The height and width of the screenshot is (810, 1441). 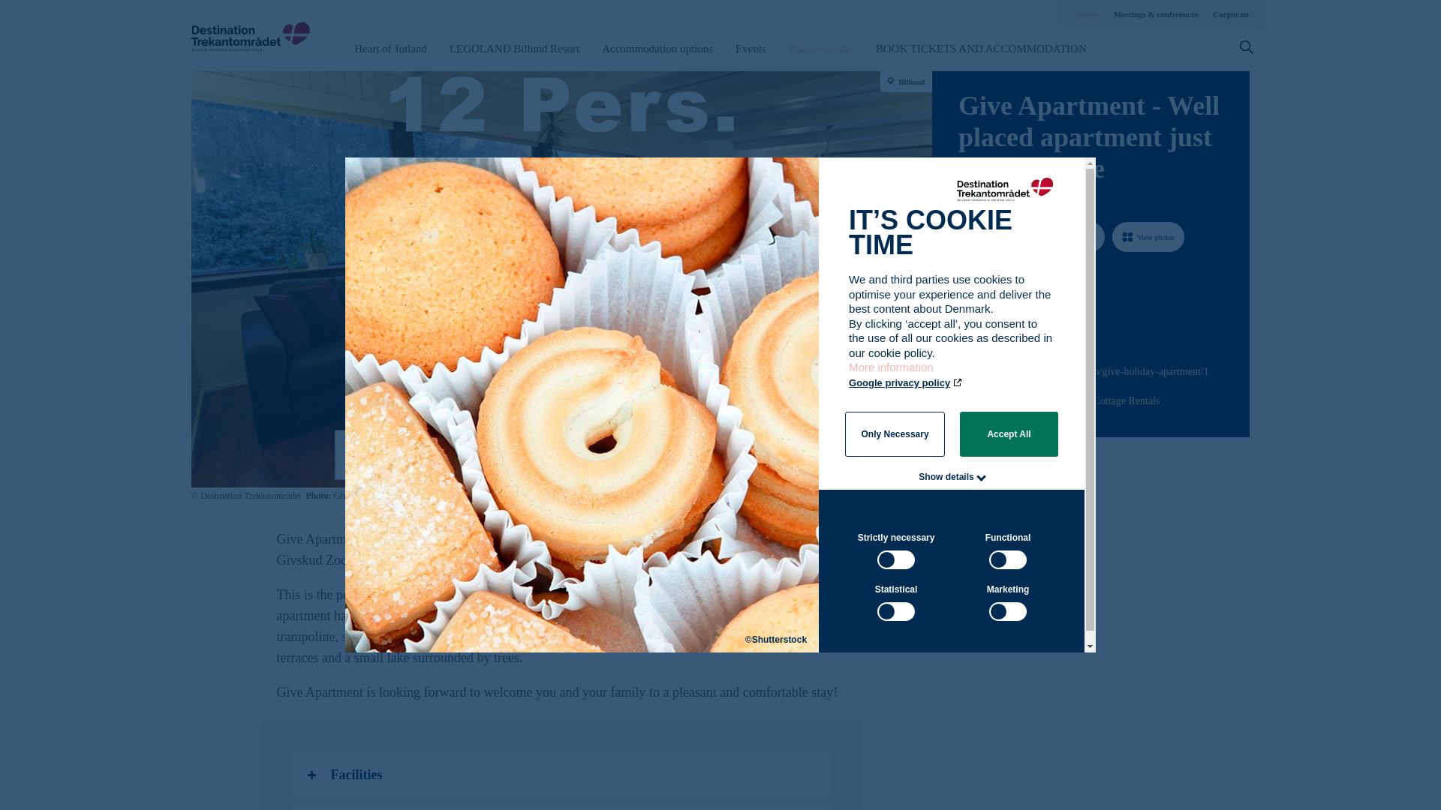 What do you see at coordinates (963, 370) in the screenshot?
I see `Path` at bounding box center [963, 370].